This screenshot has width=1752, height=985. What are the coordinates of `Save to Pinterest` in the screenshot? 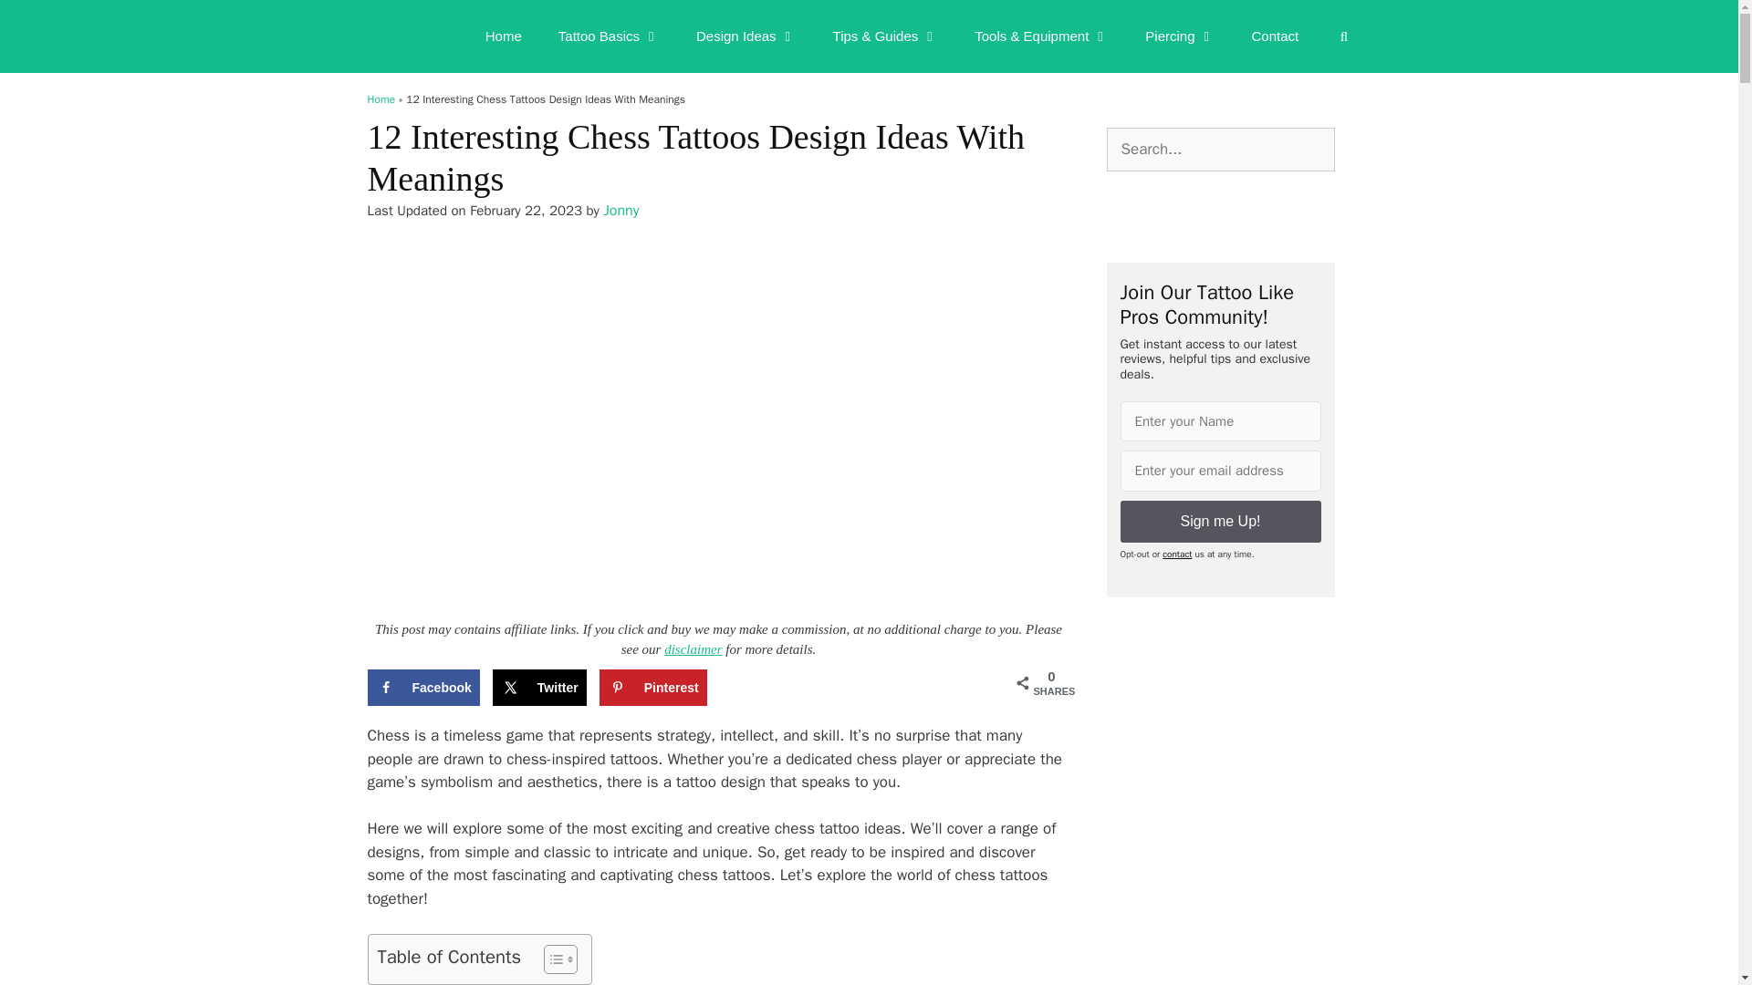 It's located at (653, 688).